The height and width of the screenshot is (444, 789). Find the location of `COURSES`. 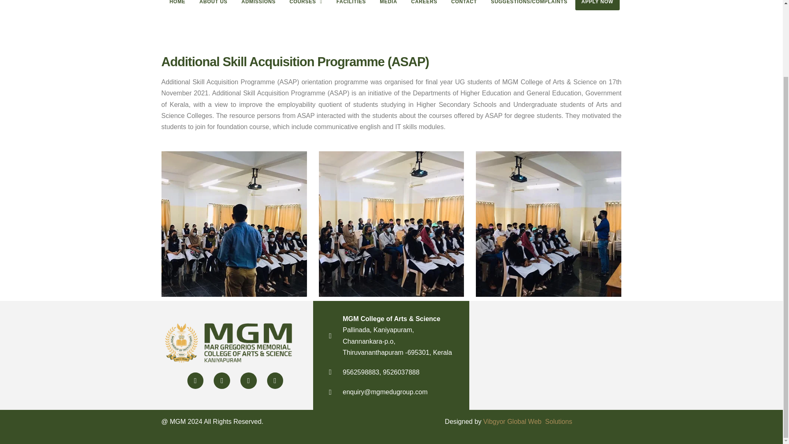

COURSES is located at coordinates (306, 5).